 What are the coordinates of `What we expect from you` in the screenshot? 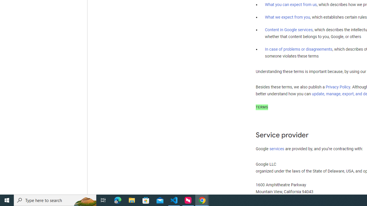 It's located at (287, 17).